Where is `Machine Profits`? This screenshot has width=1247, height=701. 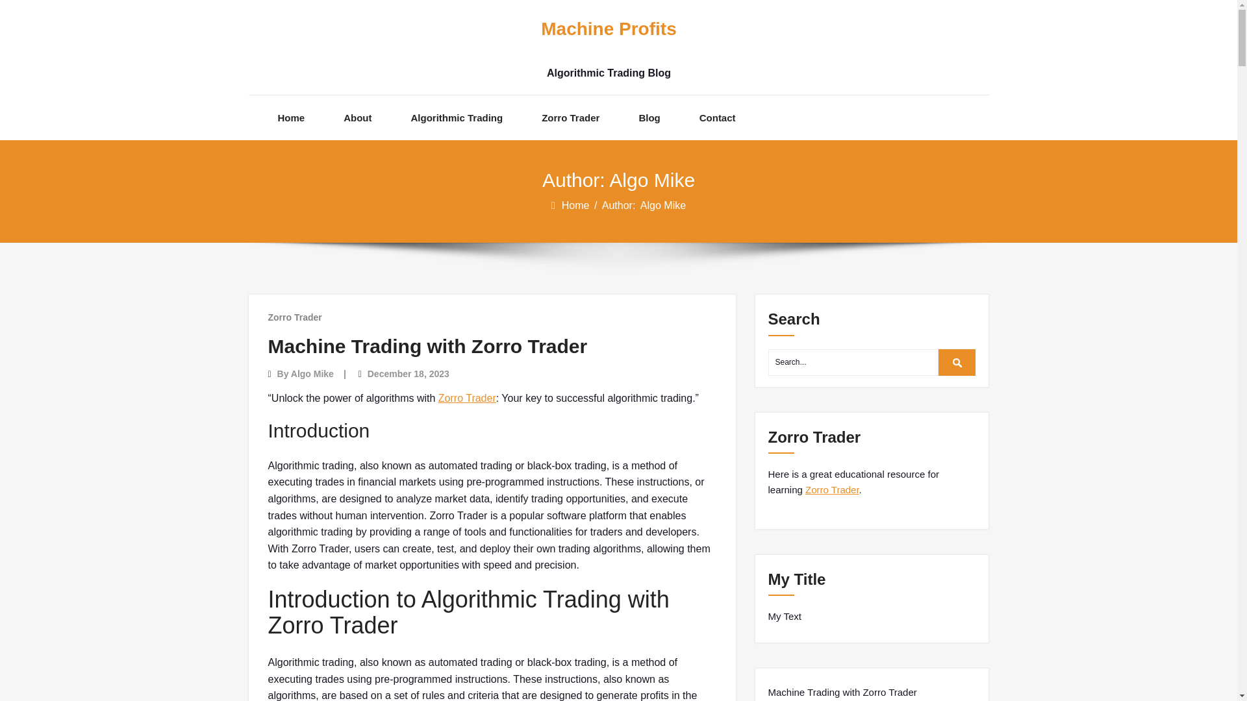
Machine Profits is located at coordinates (608, 29).